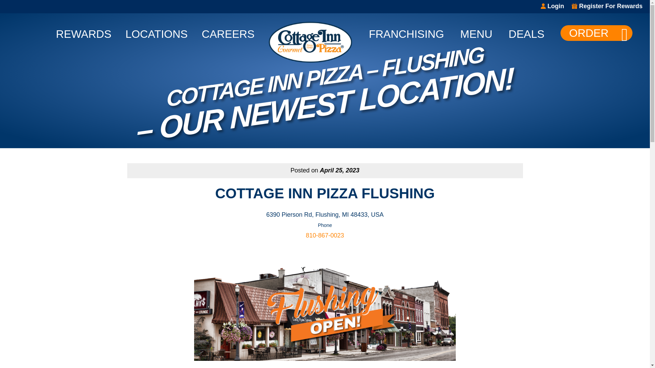  I want to click on Cottage Inn Logo Oval Small, so click(310, 42).